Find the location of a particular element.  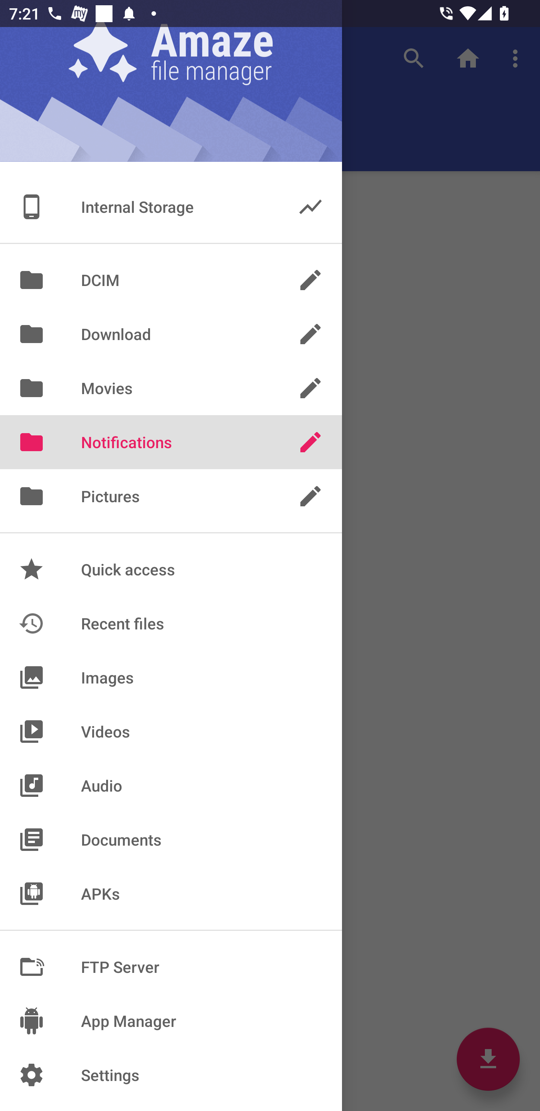

DCIM is located at coordinates (171, 280).